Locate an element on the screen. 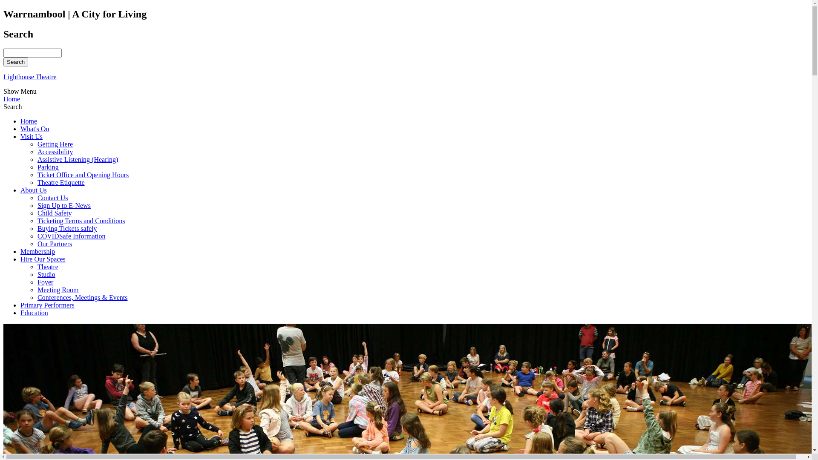  Primary Performers is located at coordinates (48, 305).